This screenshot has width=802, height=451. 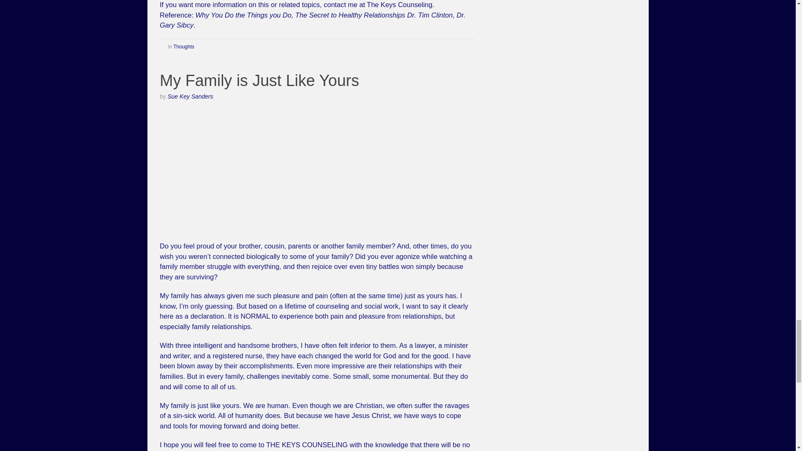 I want to click on Posts by Sue Key Sanders, so click(x=190, y=96).